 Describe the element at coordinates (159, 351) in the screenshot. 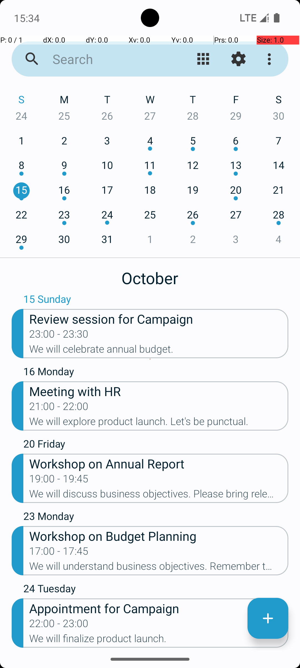

I see `We will celebrate annual budget.` at that location.